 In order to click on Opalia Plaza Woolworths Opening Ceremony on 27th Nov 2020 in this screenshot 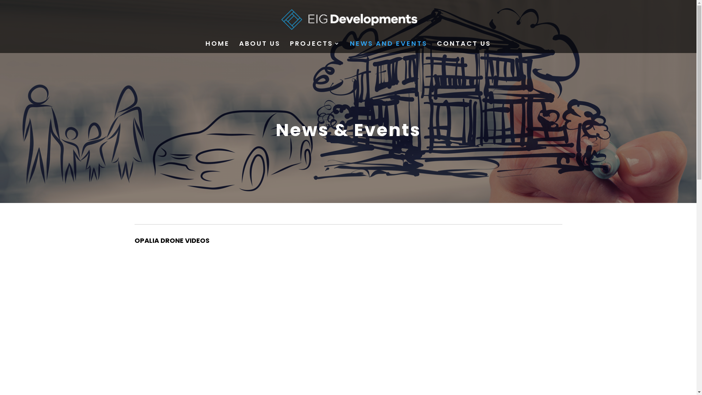, I will do `click(405, 344)`.